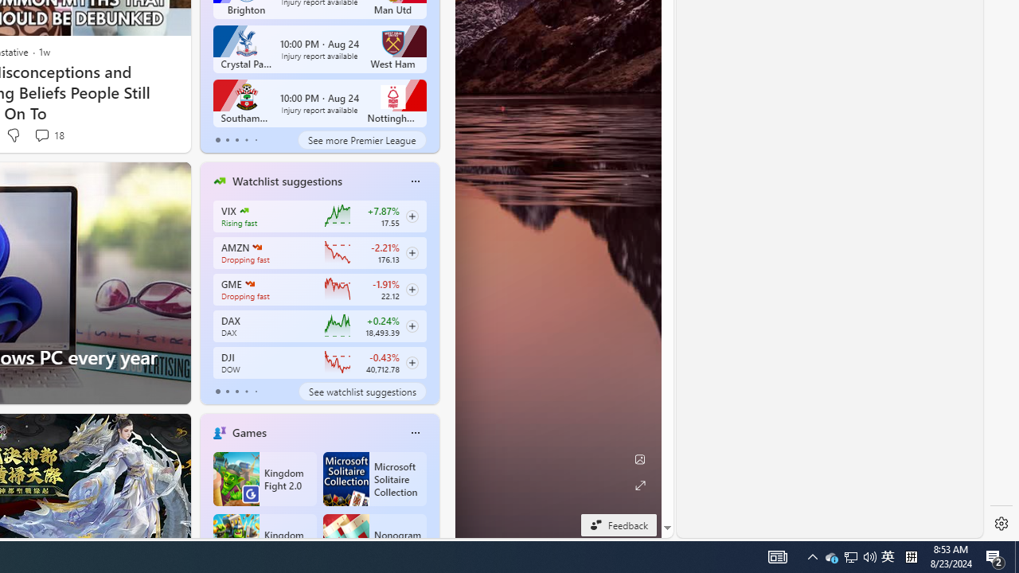  I want to click on Expand background, so click(639, 485).